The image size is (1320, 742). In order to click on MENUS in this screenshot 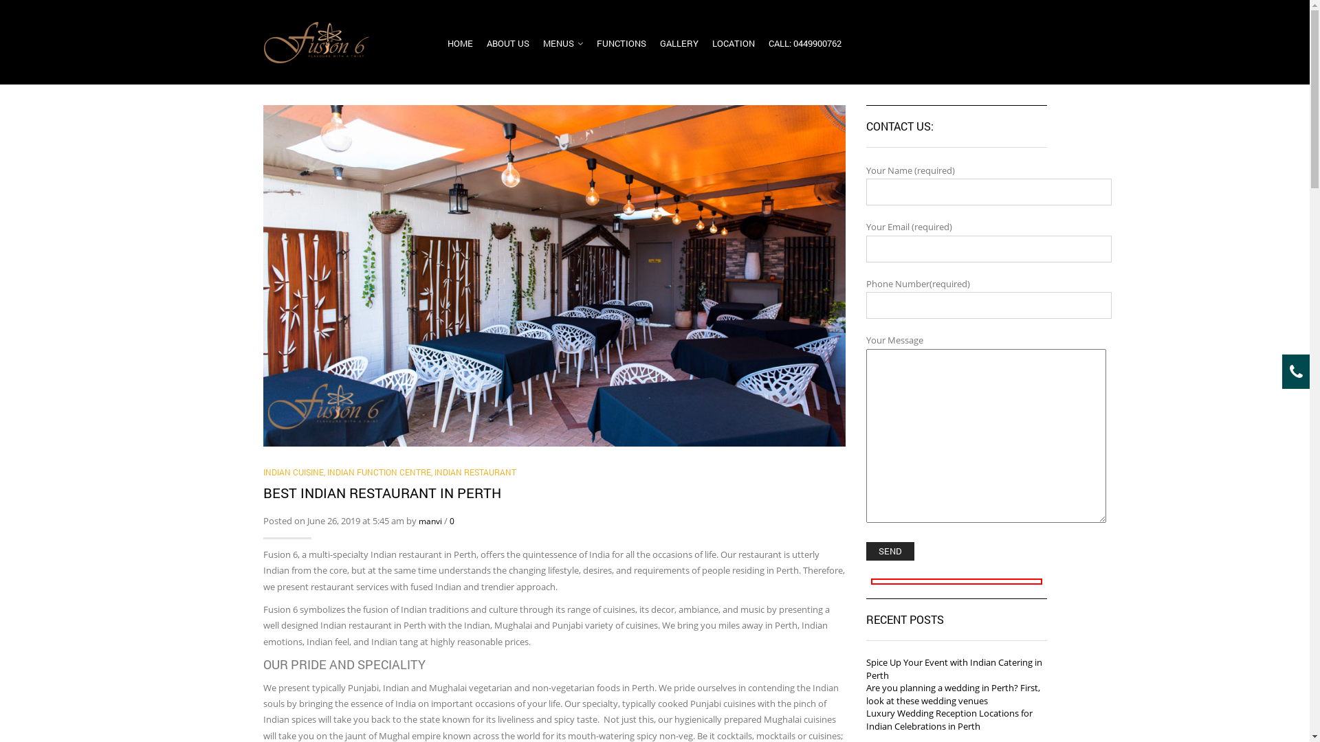, I will do `click(563, 47)`.